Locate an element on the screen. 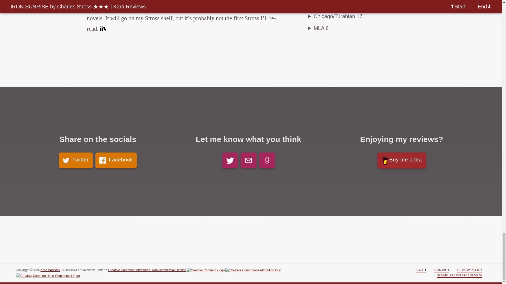  CONTACT is located at coordinates (442, 270).